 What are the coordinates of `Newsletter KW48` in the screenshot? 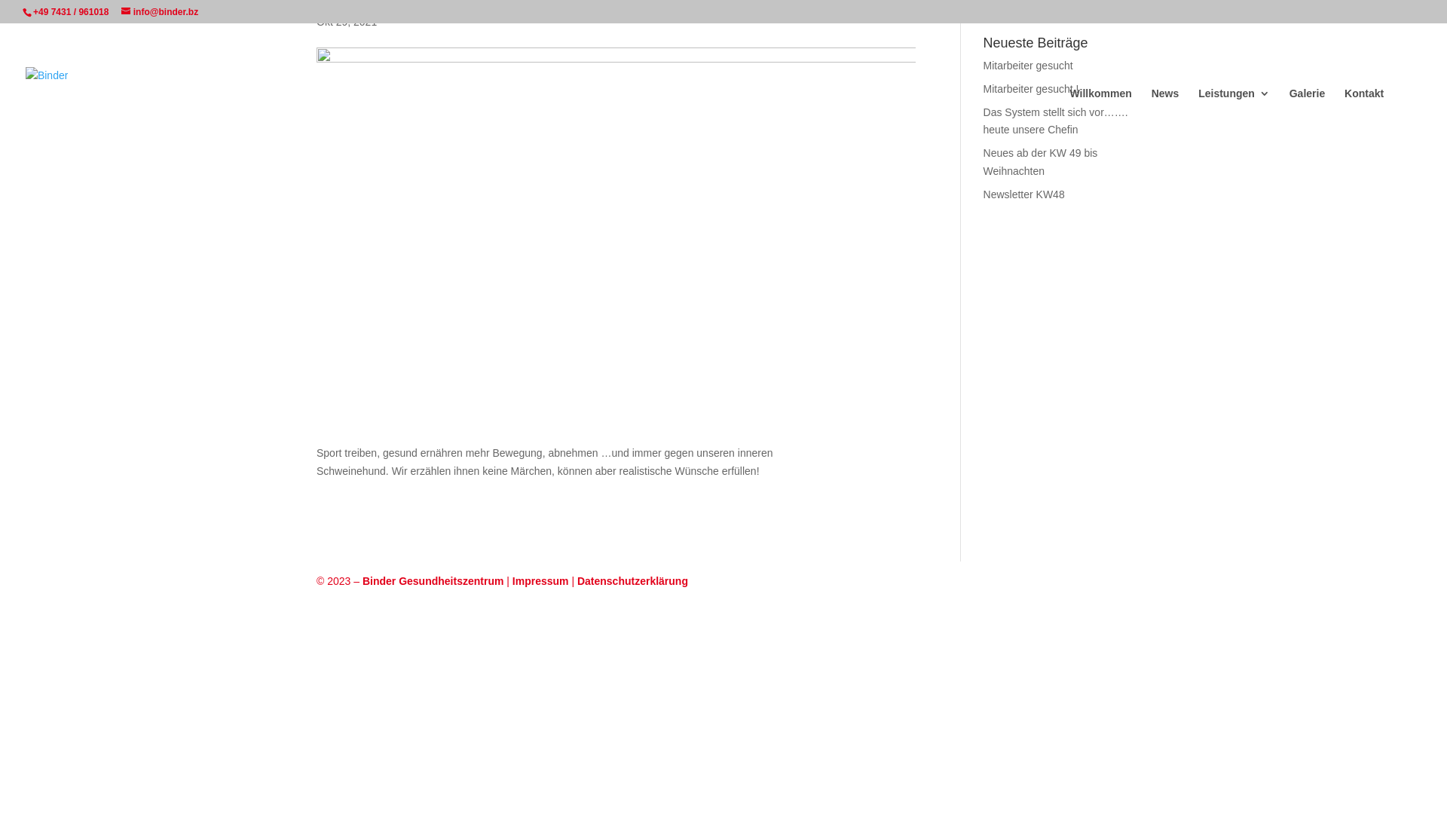 It's located at (1024, 194).